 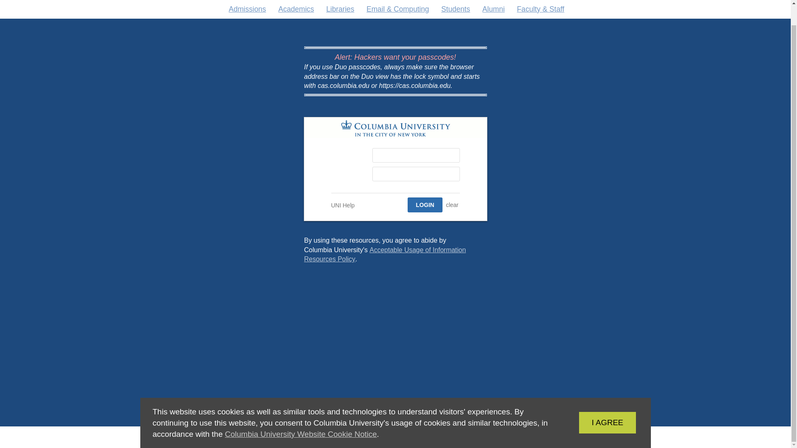 What do you see at coordinates (301, 413) in the screenshot?
I see `CLEAR` at bounding box center [301, 413].